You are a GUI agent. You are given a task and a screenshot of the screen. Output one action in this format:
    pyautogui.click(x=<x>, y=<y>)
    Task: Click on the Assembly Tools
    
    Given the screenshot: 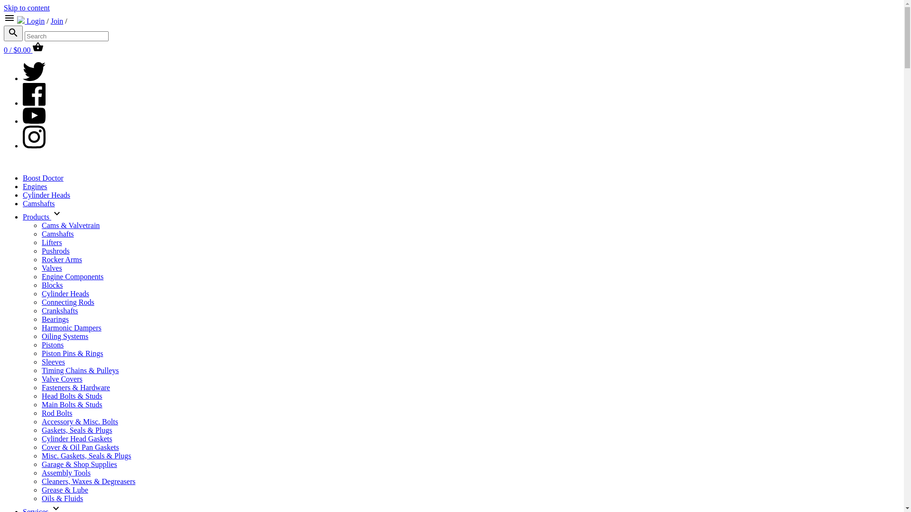 What is the action you would take?
    pyautogui.click(x=66, y=473)
    